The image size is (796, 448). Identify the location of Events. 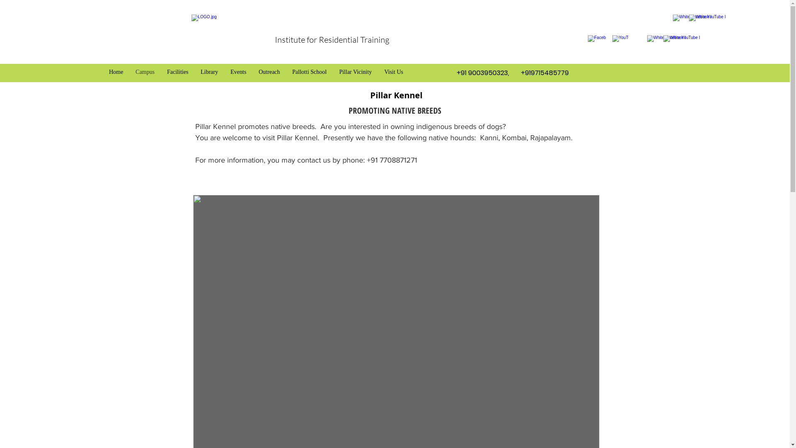
(238, 72).